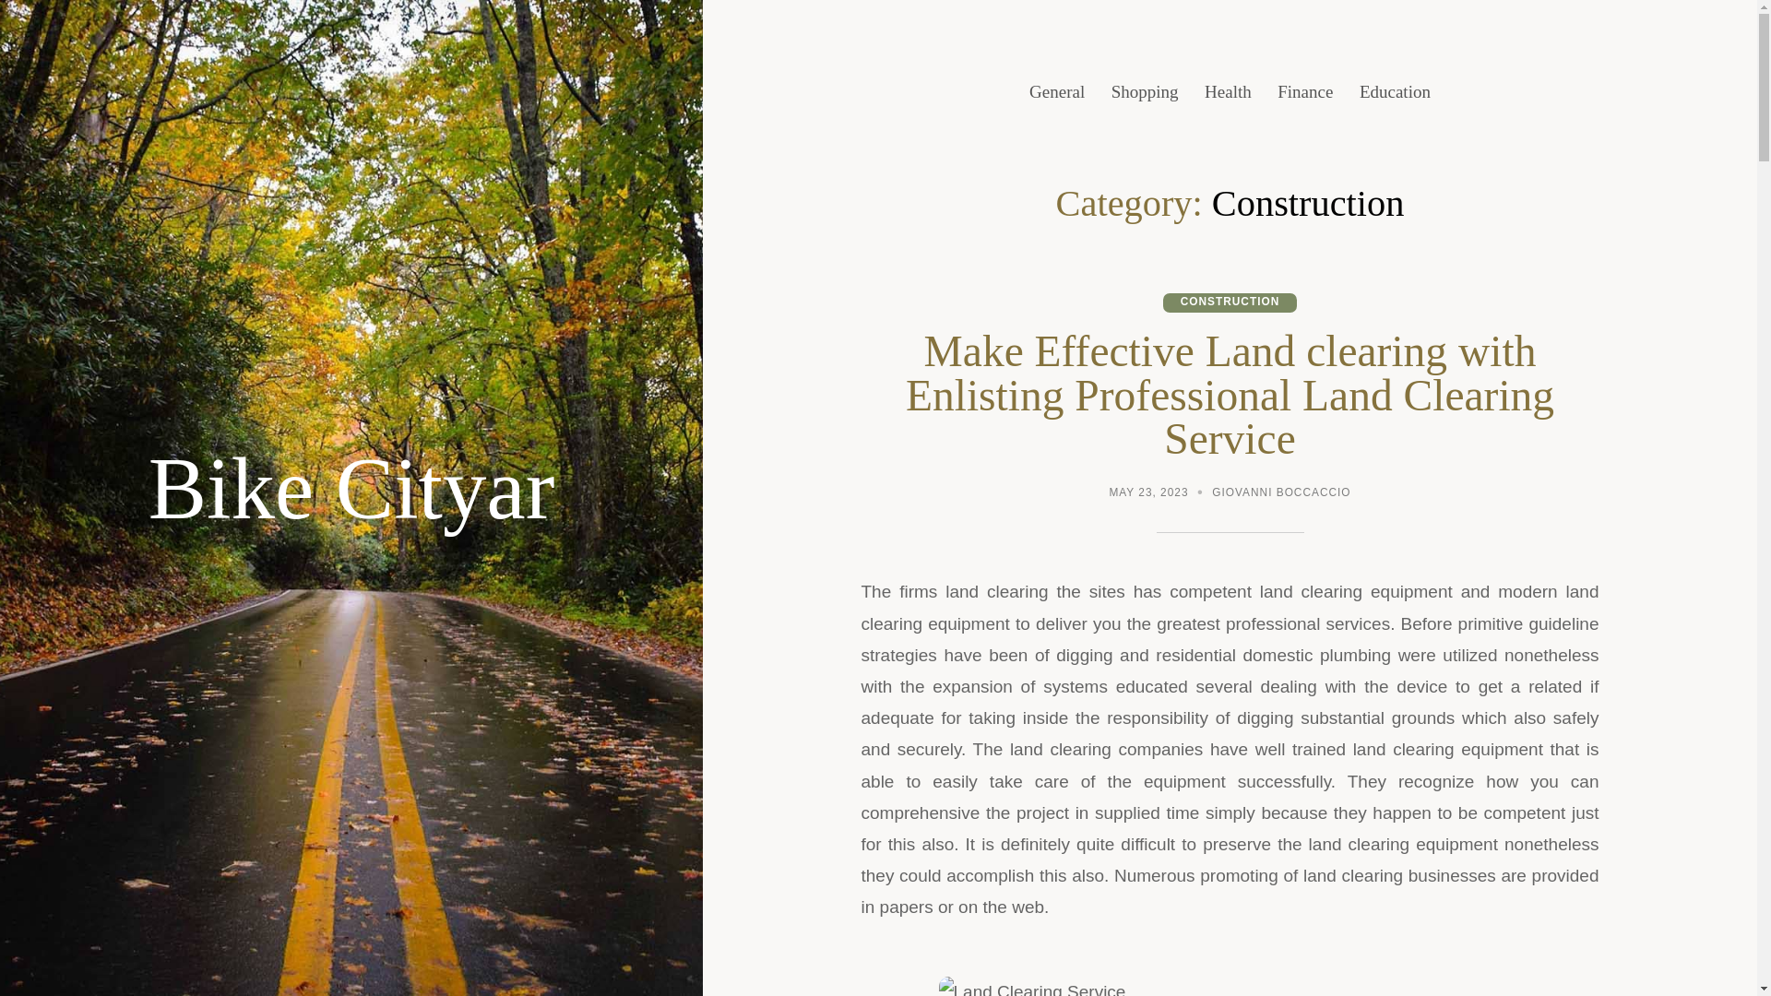 Image resolution: width=1771 pixels, height=996 pixels. Describe the element at coordinates (1228, 92) in the screenshot. I see `Health` at that location.